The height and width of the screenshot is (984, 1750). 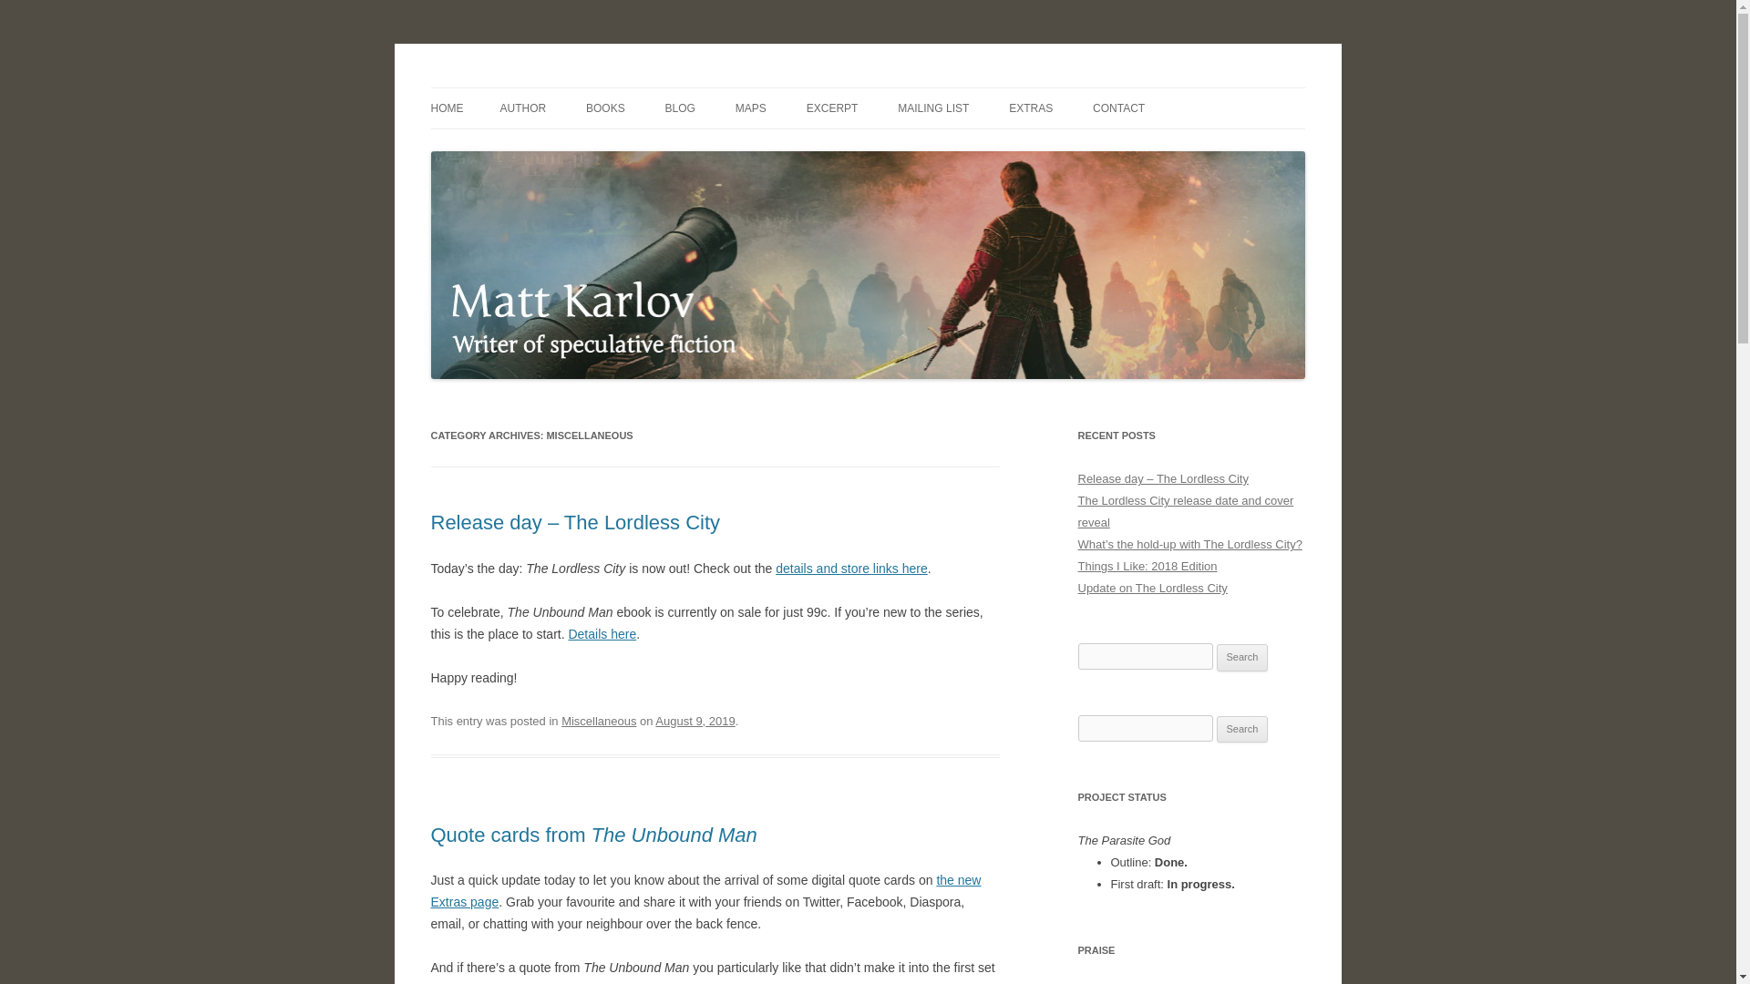 What do you see at coordinates (705, 890) in the screenshot?
I see `the new Extras page` at bounding box center [705, 890].